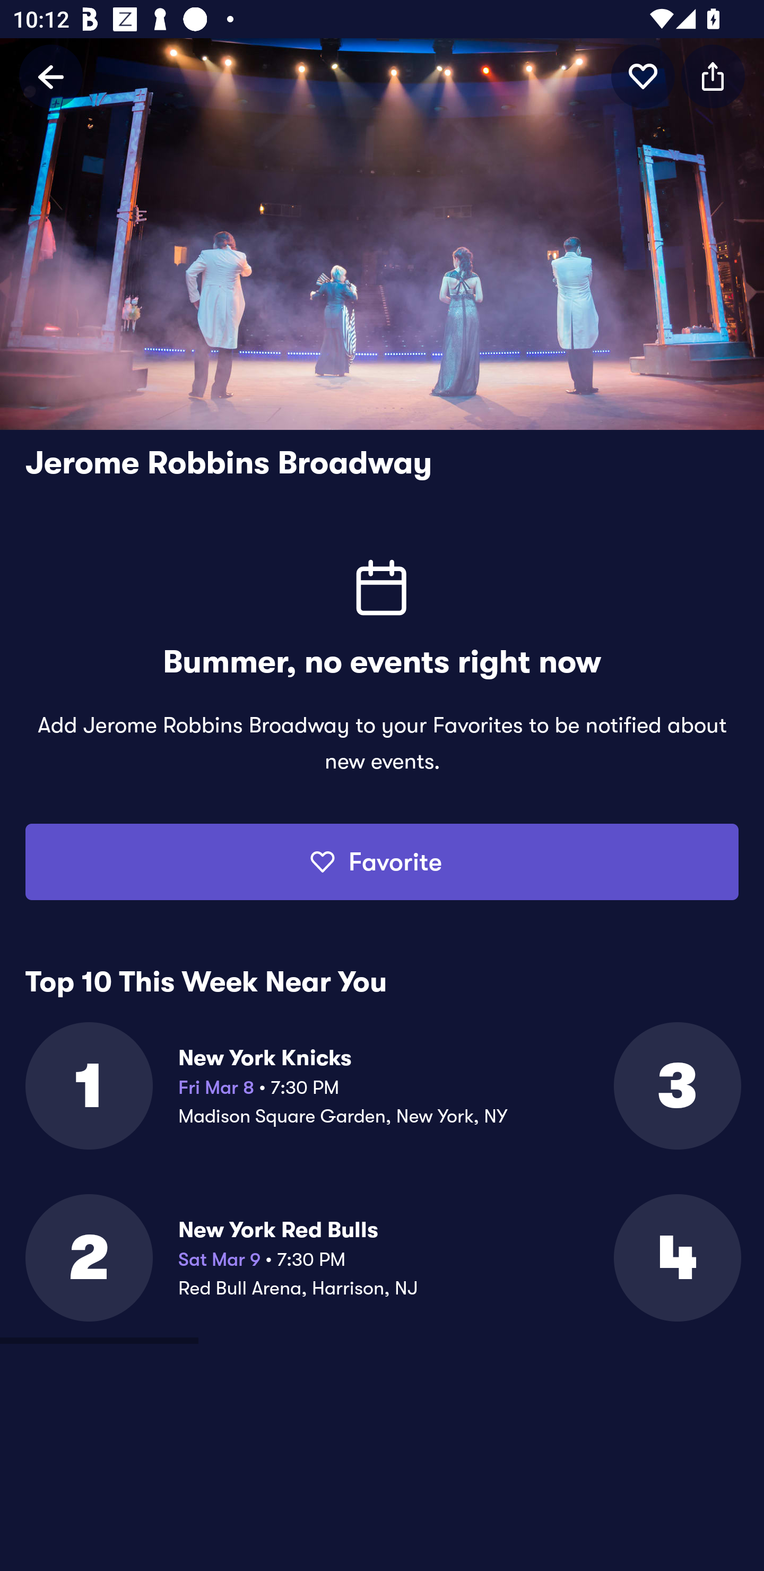 The height and width of the screenshot is (1571, 764). Describe the element at coordinates (676, 1085) in the screenshot. I see `3` at that location.